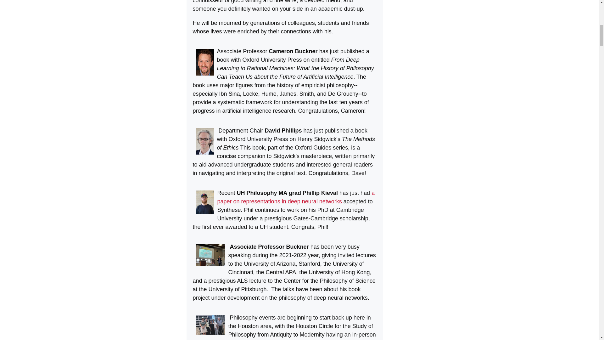 The height and width of the screenshot is (340, 604). Describe the element at coordinates (241, 193) in the screenshot. I see `University of Houston` at that location.